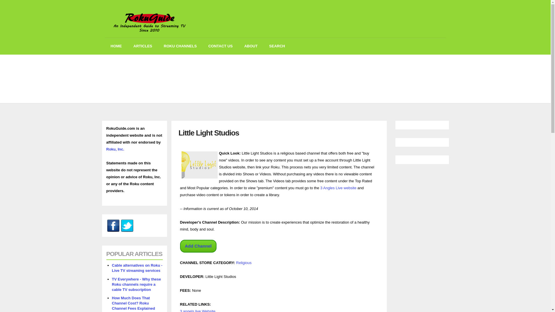 This screenshot has width=555, height=312. I want to click on HOME, so click(116, 46).